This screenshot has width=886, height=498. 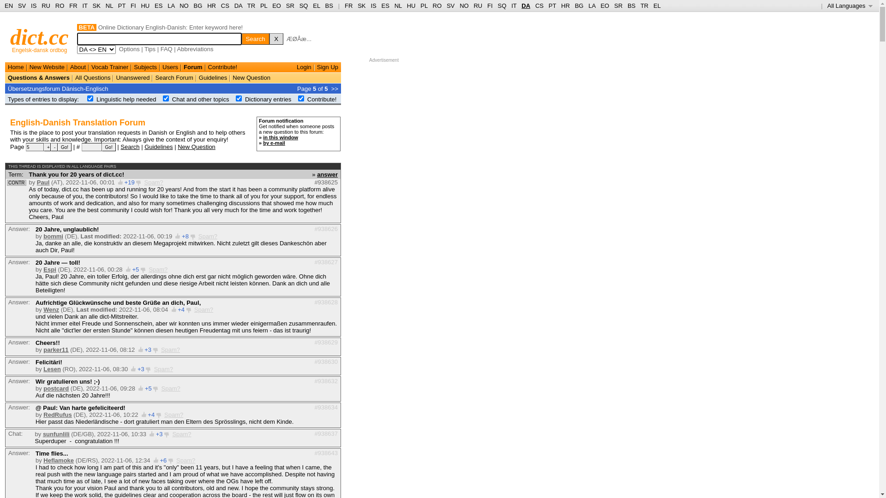 What do you see at coordinates (65, 147) in the screenshot?
I see `Go!` at bounding box center [65, 147].